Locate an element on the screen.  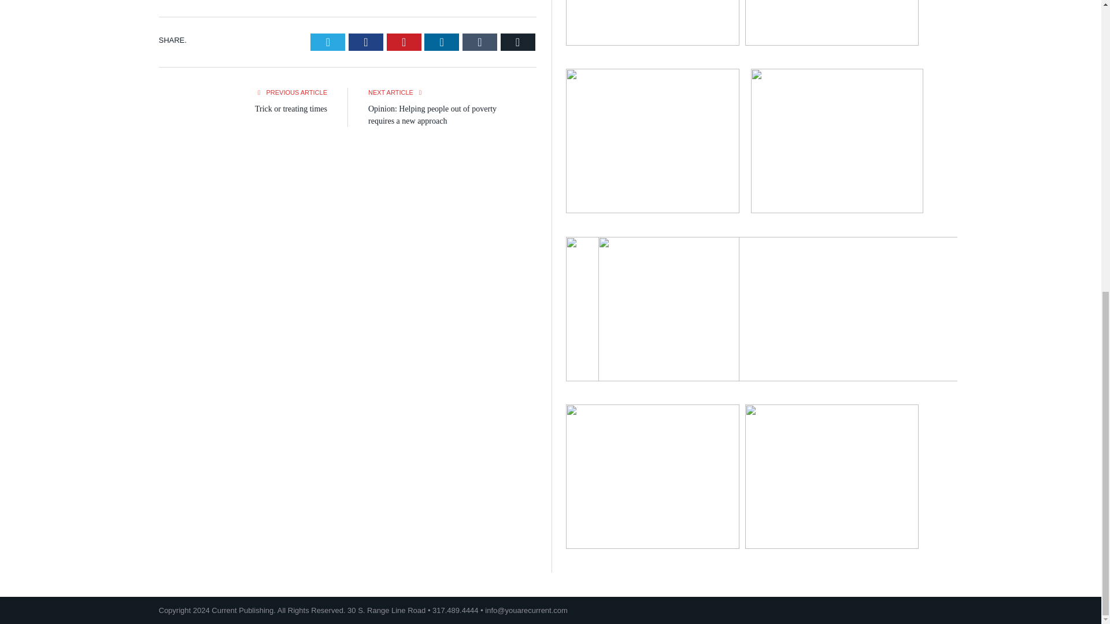
Share on Facebook is located at coordinates (365, 42).